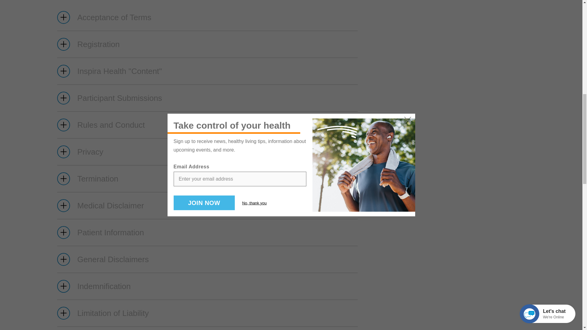 The image size is (587, 330). I want to click on Open accordion content, so click(207, 125).